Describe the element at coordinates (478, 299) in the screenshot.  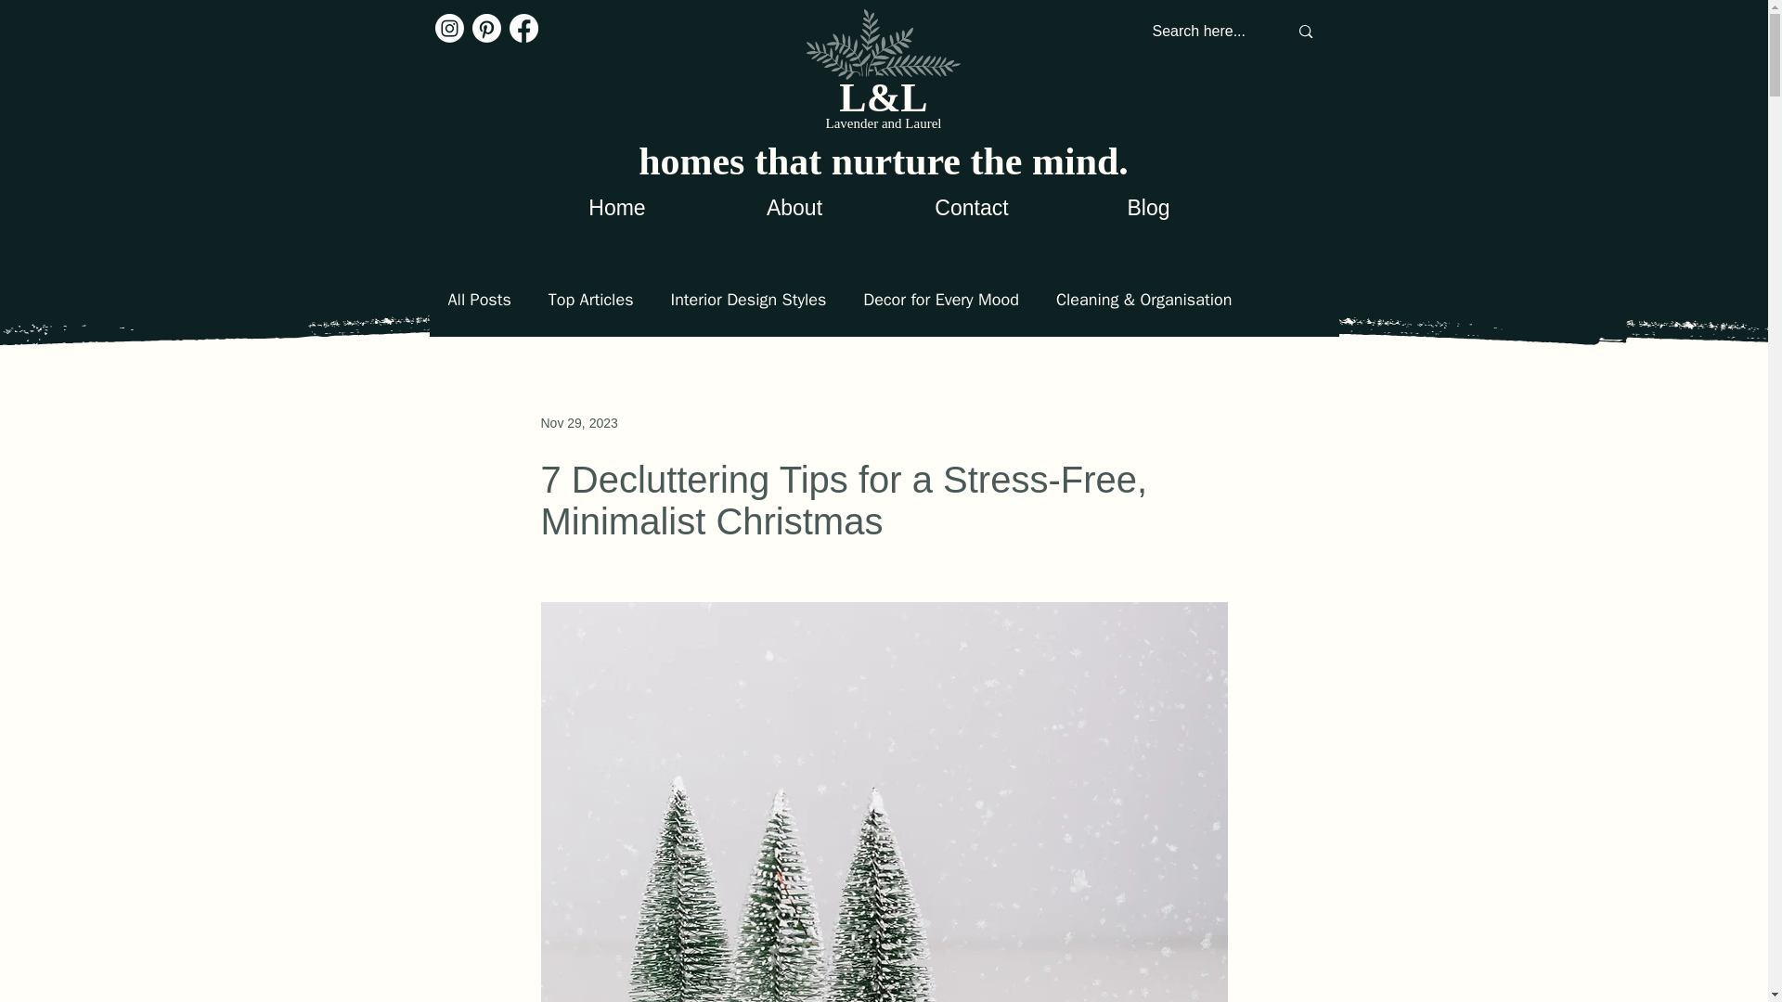
I see `All Posts` at that location.